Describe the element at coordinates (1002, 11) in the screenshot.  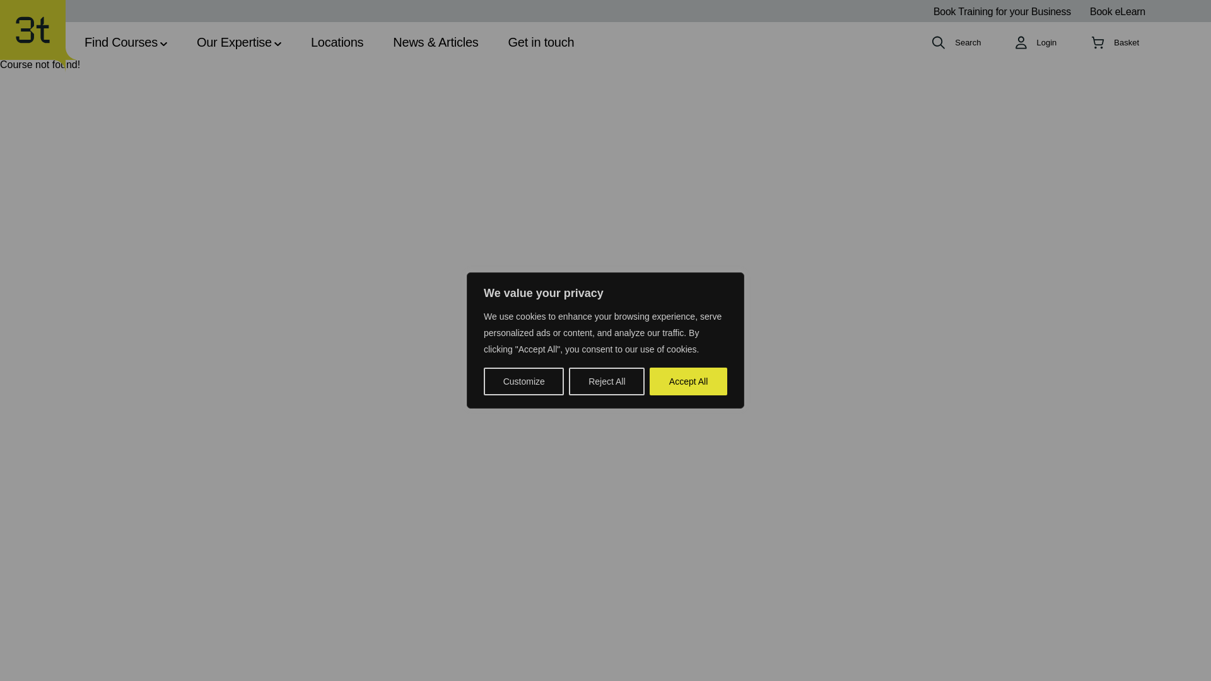
I see `Book Training for your Business` at that location.